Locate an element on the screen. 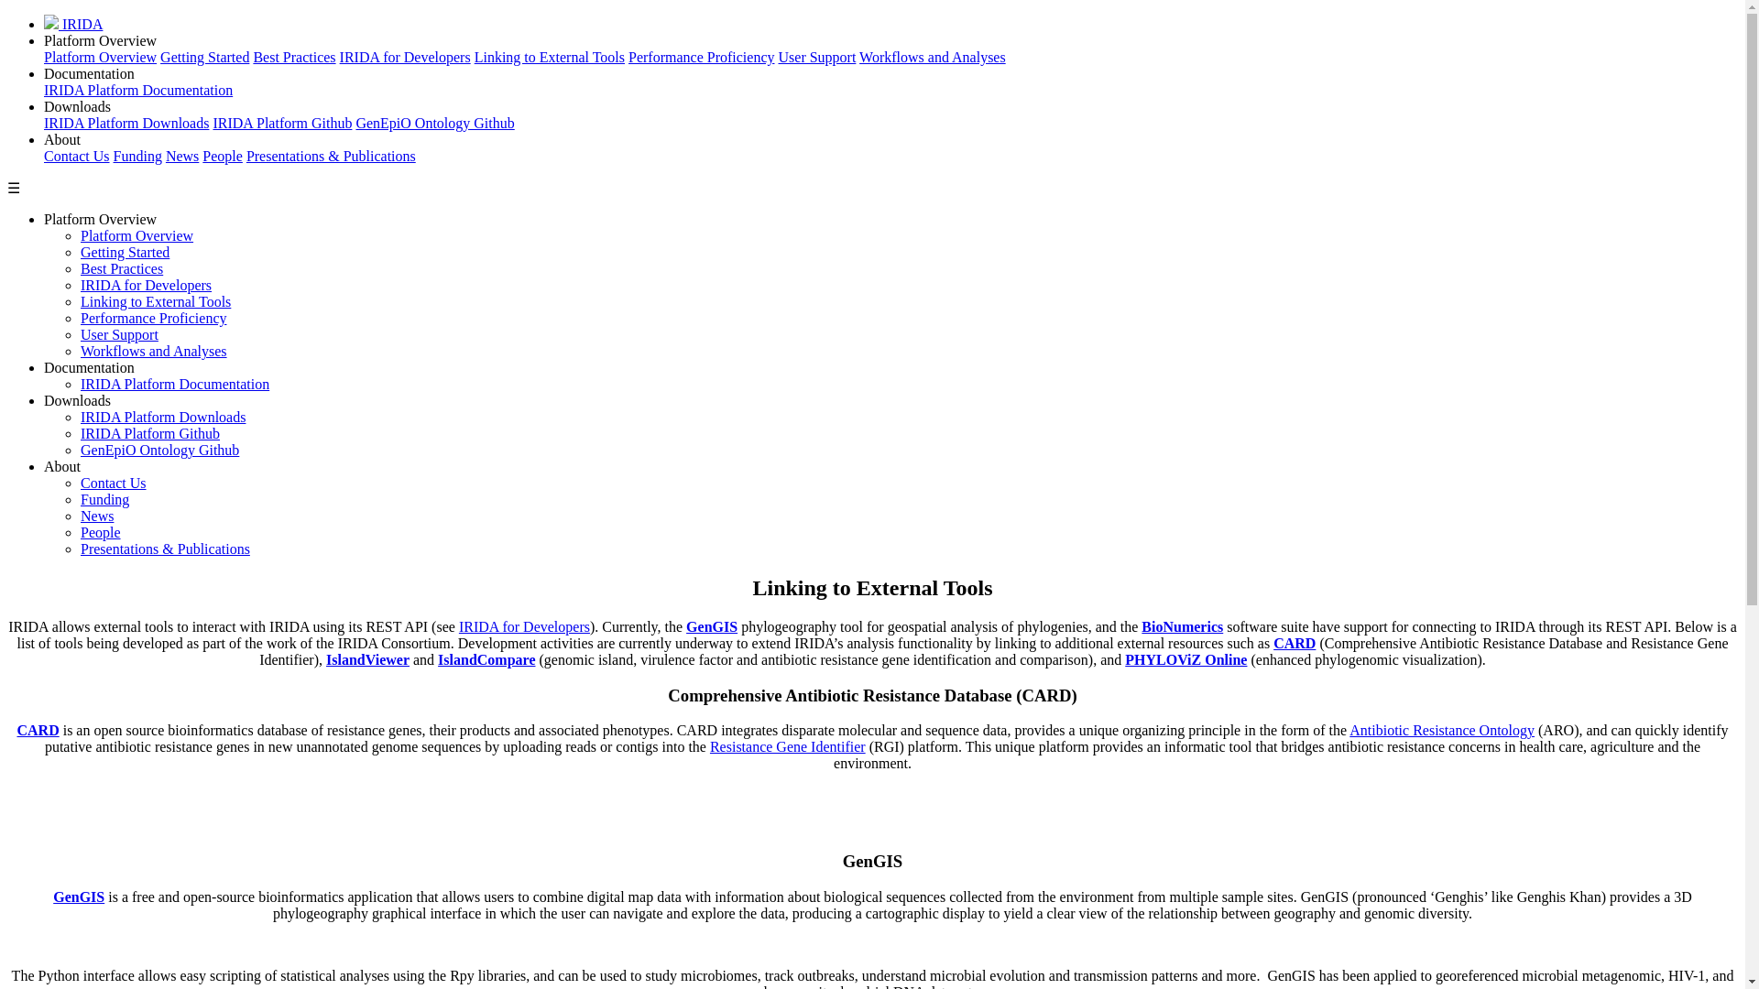 This screenshot has height=989, width=1759. IRIDA for Developers is located at coordinates (405, 57).